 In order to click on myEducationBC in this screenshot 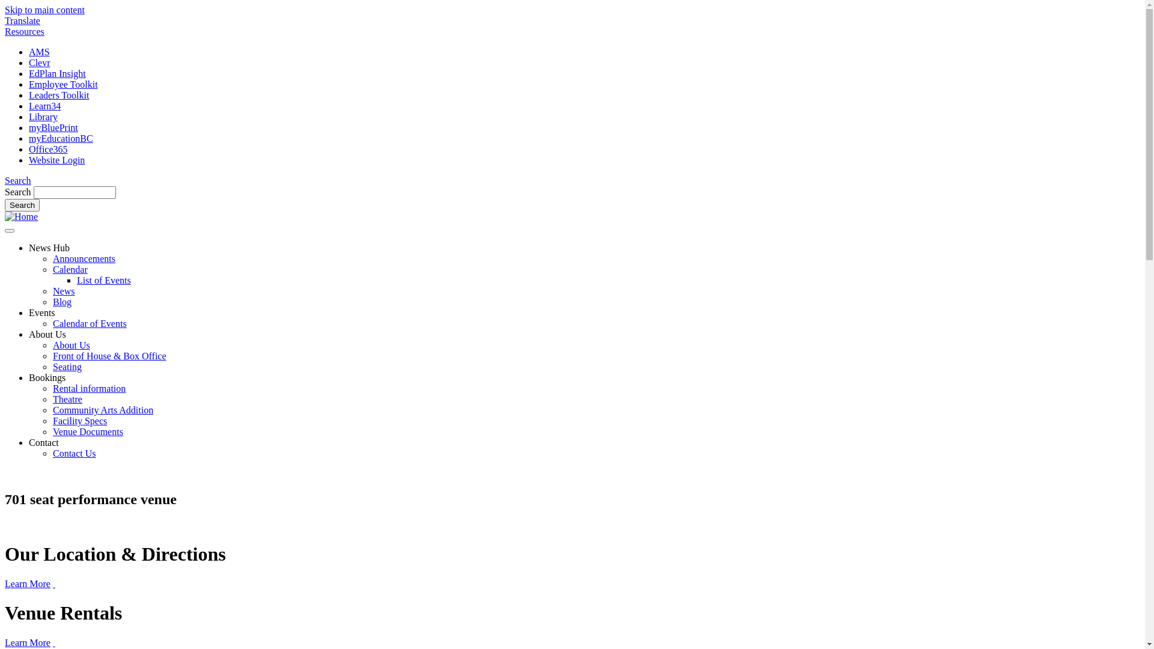, I will do `click(61, 138)`.